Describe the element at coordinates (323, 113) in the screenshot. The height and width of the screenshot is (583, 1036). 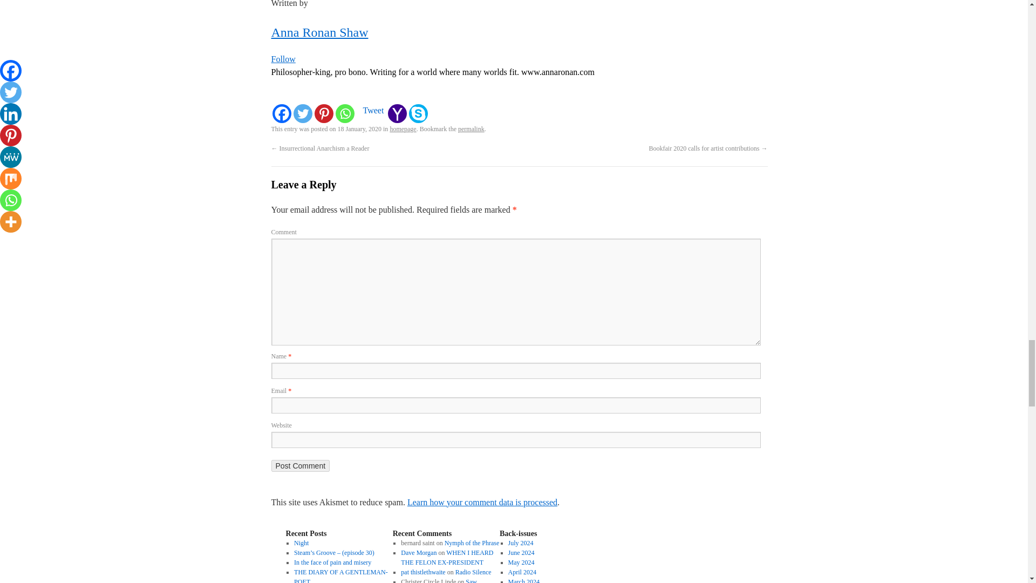
I see `Pinterest` at that location.